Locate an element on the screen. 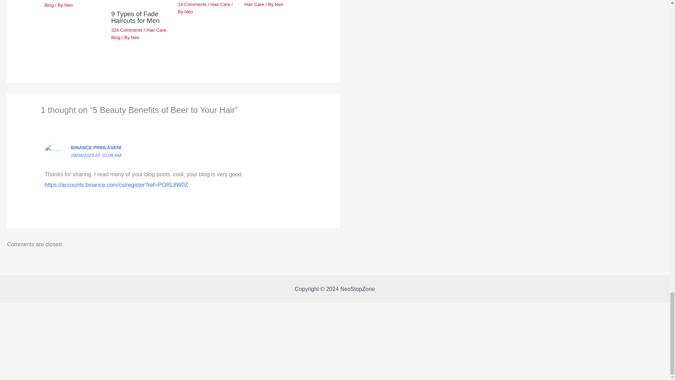 This screenshot has height=380, width=675. View all posts by Neo is located at coordinates (68, 5).